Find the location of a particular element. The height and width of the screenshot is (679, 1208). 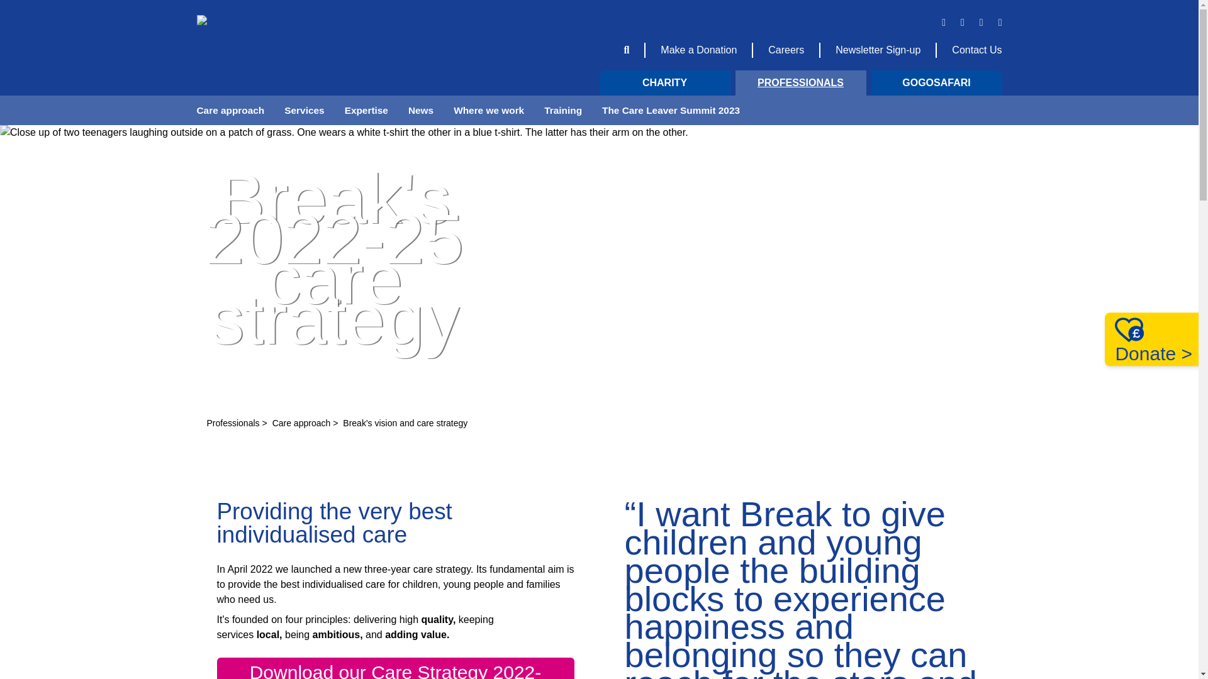

CHARITY is located at coordinates (664, 83).